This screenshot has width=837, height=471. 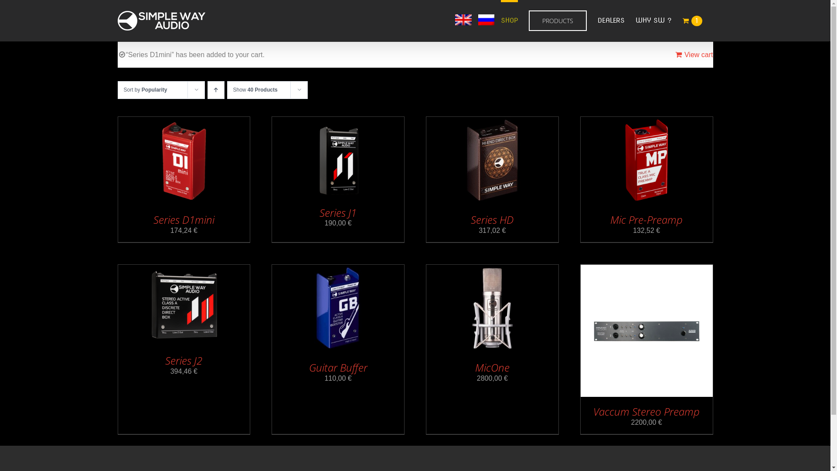 I want to click on Series J1, so click(x=338, y=213).